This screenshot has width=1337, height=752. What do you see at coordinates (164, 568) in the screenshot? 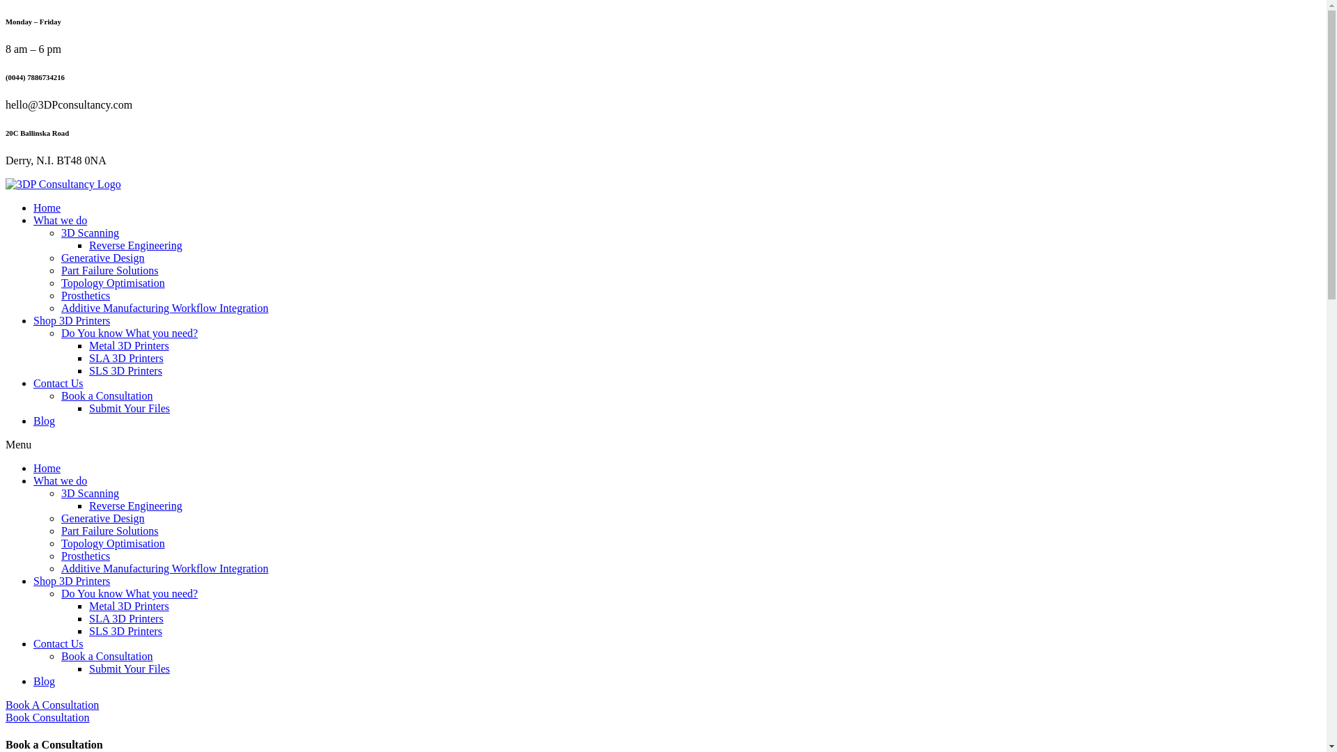
I see `Additive Manufacturing Workflow Integration` at bounding box center [164, 568].